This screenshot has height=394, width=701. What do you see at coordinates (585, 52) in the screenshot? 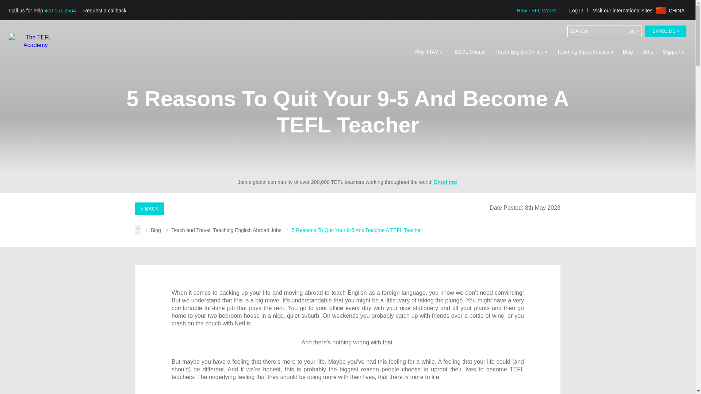
I see `Teaching Opportunities v` at bounding box center [585, 52].